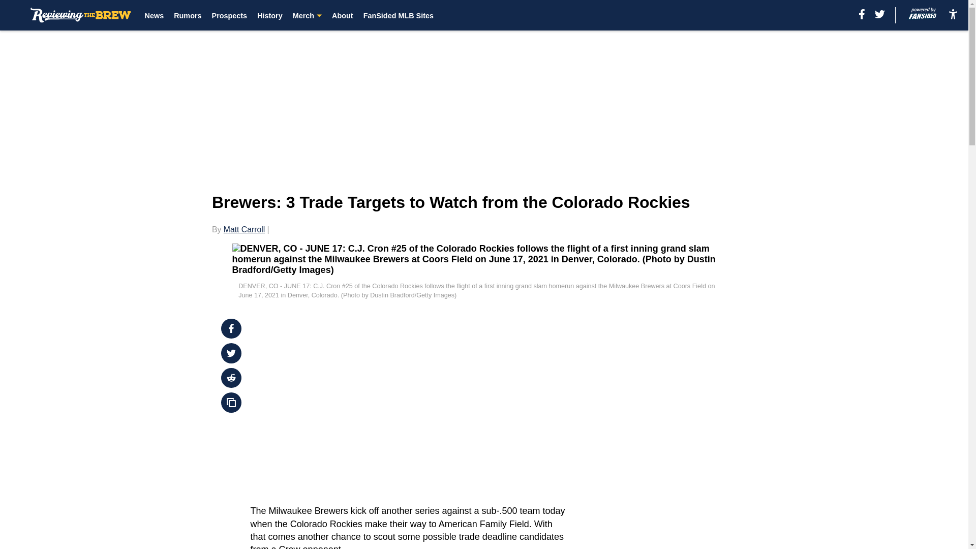 Image resolution: width=976 pixels, height=549 pixels. Describe the element at coordinates (187, 15) in the screenshot. I see `Rumors` at that location.